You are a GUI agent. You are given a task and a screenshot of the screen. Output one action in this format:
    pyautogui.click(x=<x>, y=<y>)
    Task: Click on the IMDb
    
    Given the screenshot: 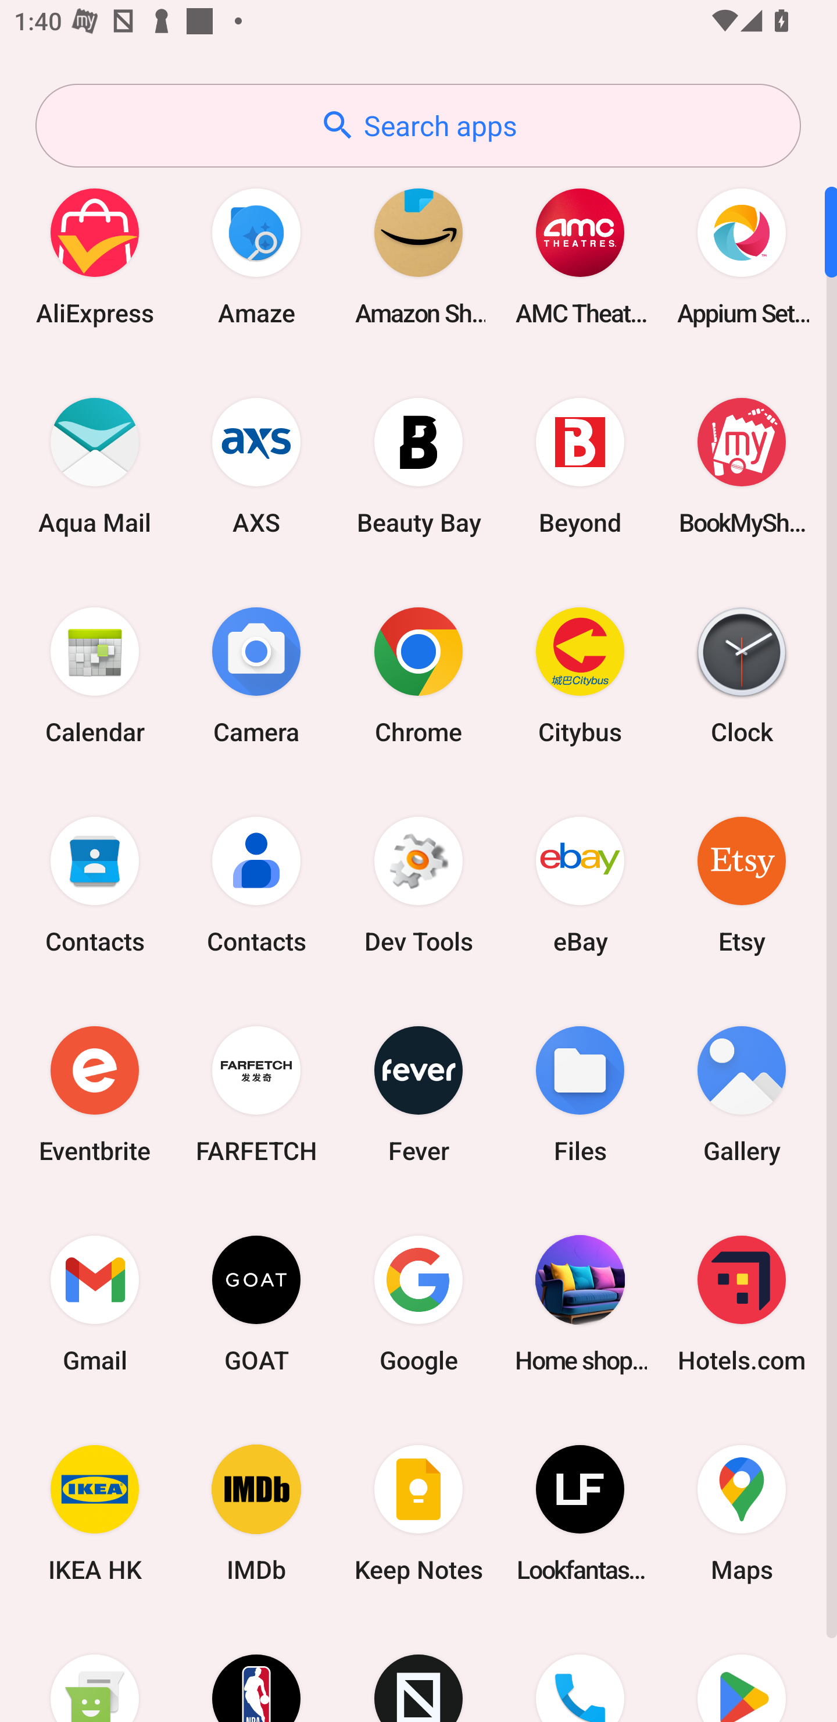 What is the action you would take?
    pyautogui.click(x=256, y=1514)
    